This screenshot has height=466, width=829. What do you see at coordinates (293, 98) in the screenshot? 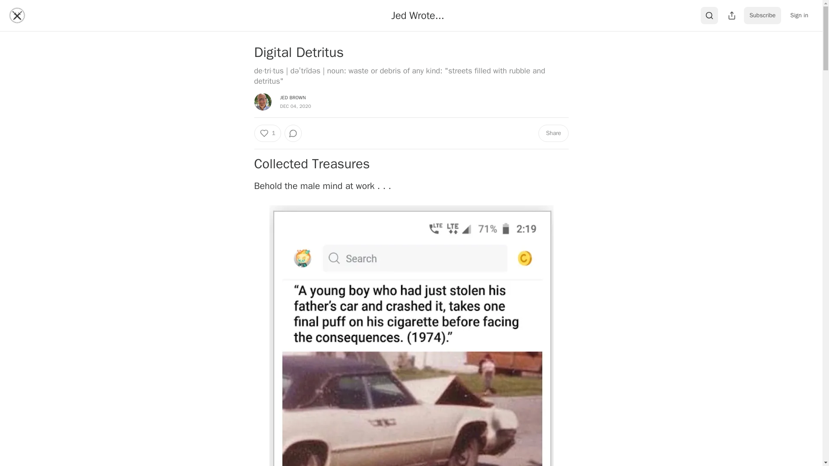
I see `JED BROWN` at bounding box center [293, 98].